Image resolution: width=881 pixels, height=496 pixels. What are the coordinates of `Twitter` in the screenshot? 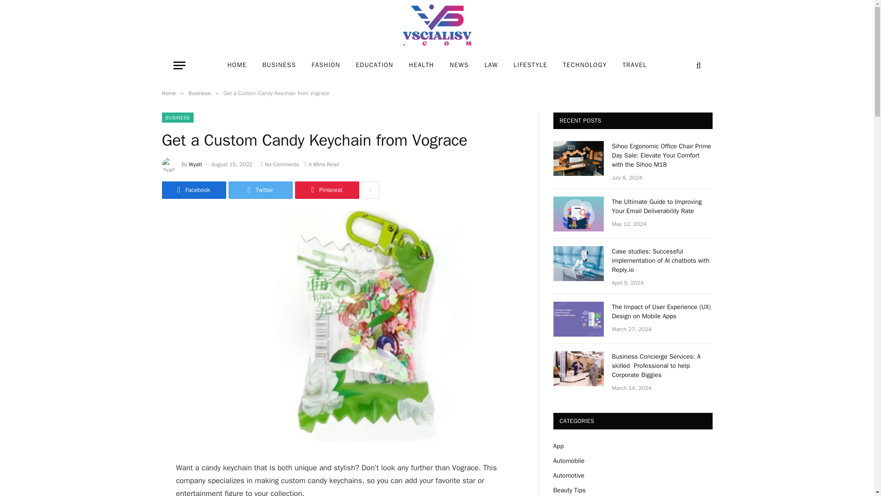 It's located at (260, 190).